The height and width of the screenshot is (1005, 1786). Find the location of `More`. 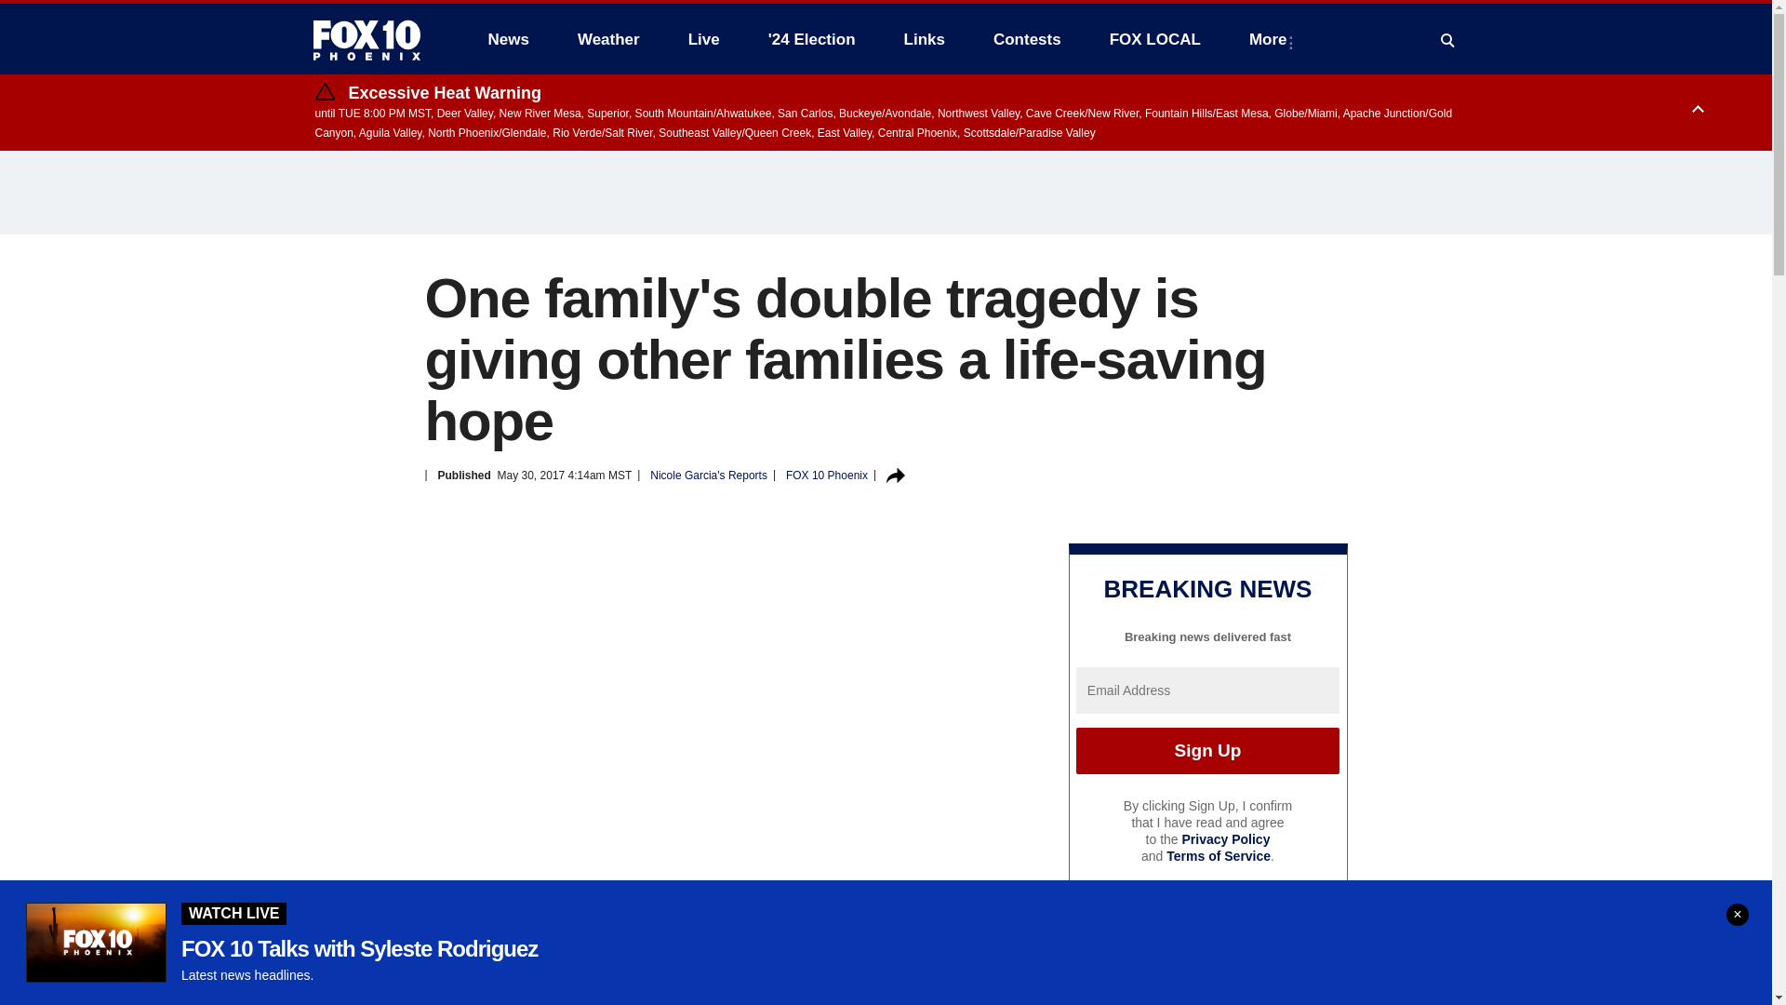

More is located at coordinates (1271, 39).